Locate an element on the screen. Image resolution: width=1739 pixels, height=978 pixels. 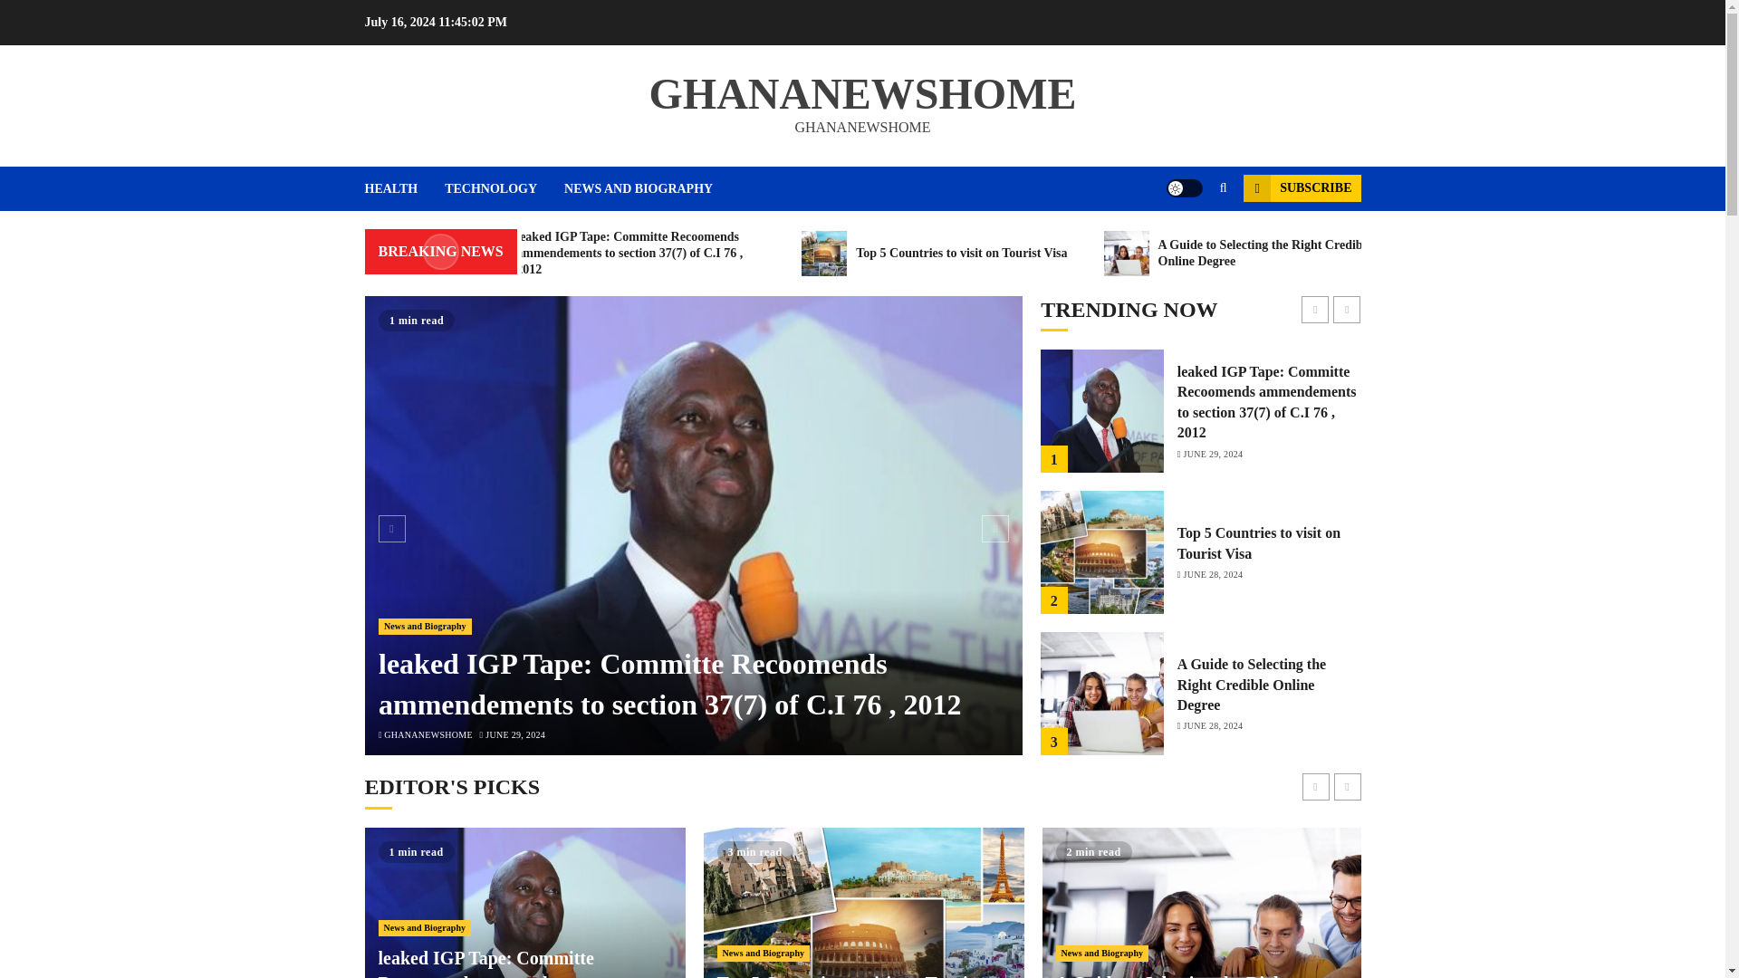
SUBSCRIBE is located at coordinates (1301, 188).